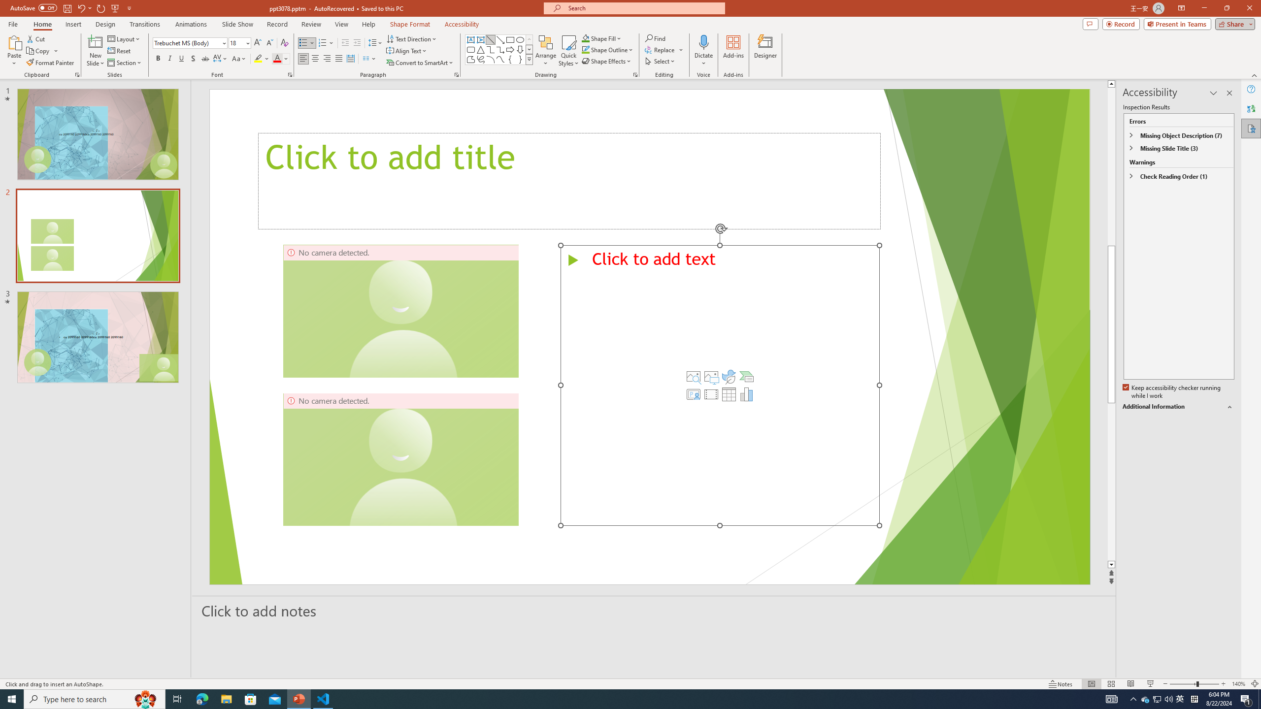 The width and height of the screenshot is (1261, 709). I want to click on Insert Table, so click(729, 394).